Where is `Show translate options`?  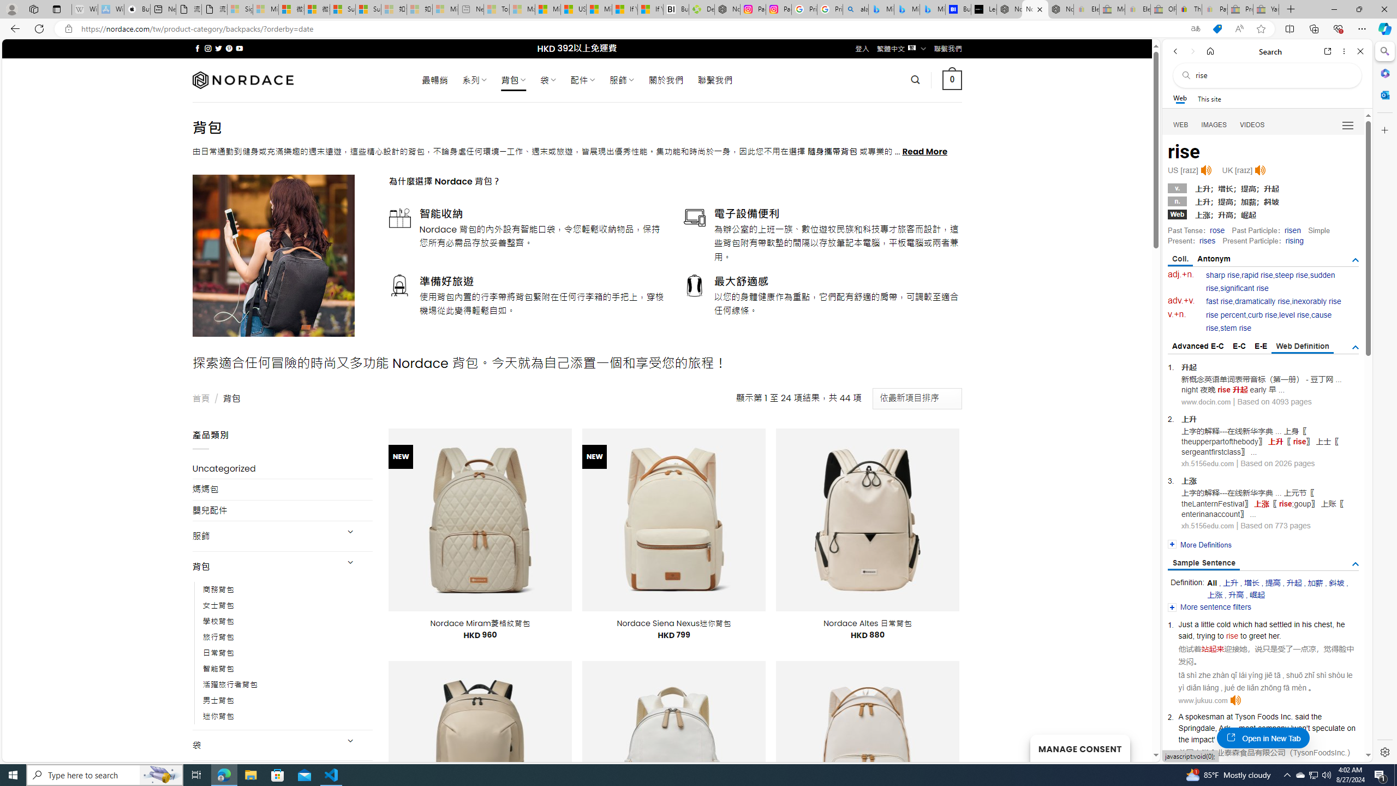
Show translate options is located at coordinates (1195, 29).